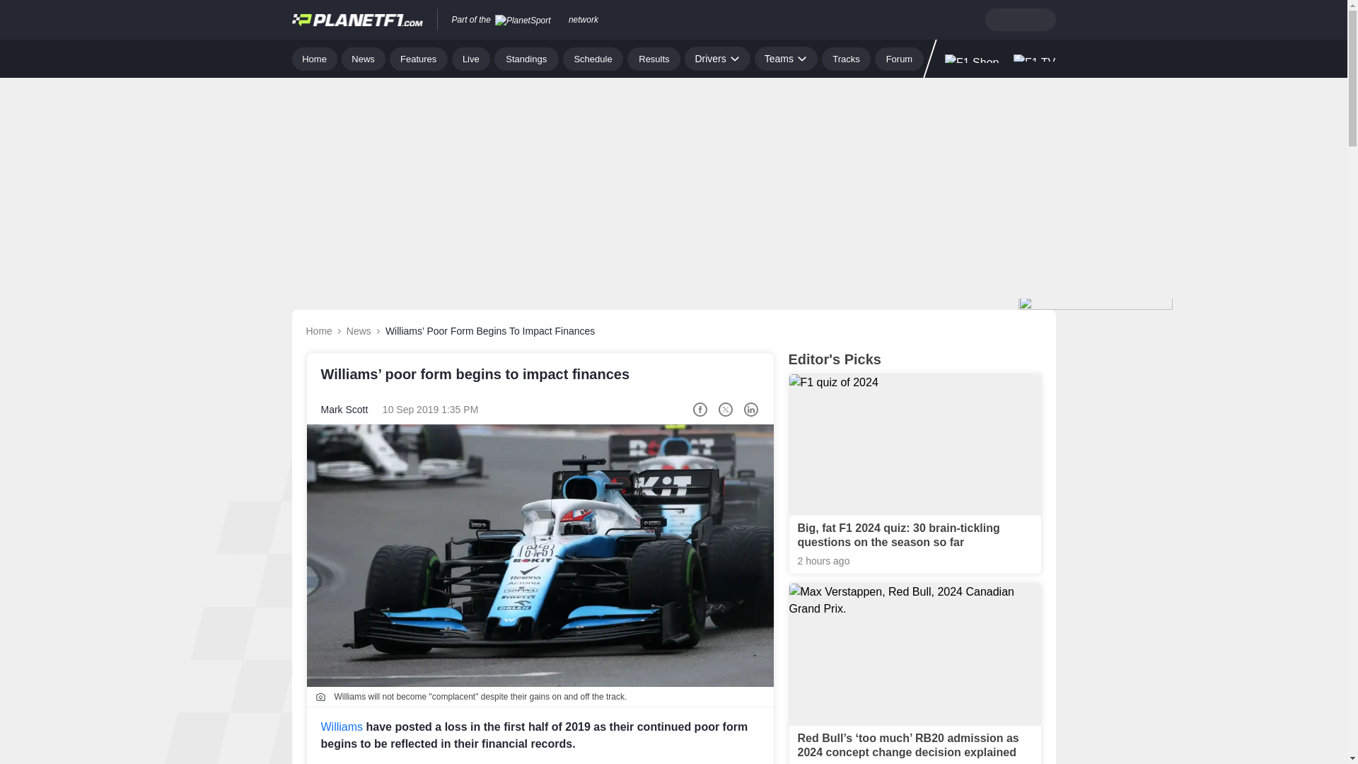  Describe the element at coordinates (314, 58) in the screenshot. I see `Home` at that location.